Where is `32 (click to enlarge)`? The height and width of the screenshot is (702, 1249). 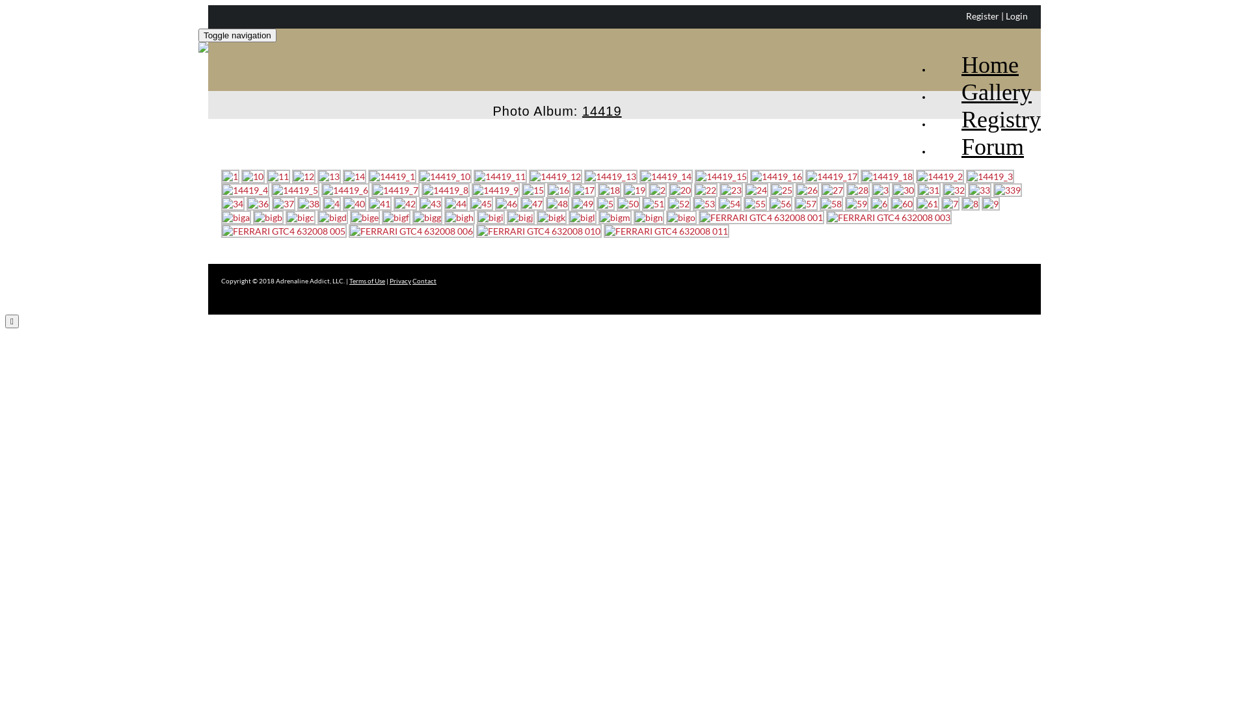
32 (click to enlarge) is located at coordinates (954, 190).